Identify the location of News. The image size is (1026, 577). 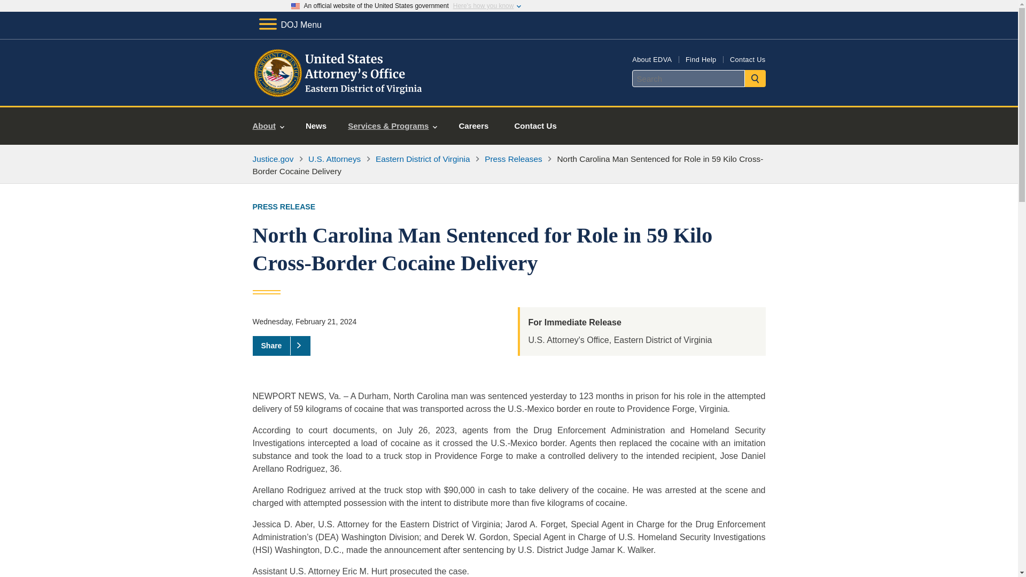
(316, 126).